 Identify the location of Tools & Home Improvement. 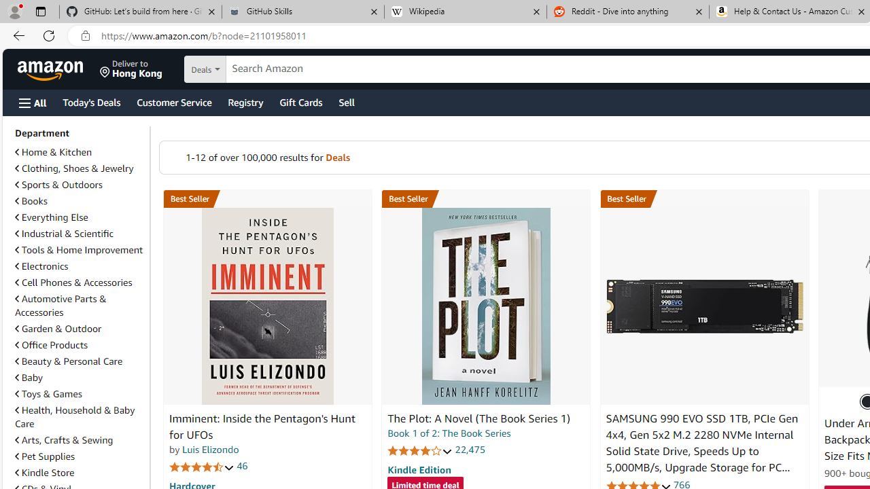
(80, 250).